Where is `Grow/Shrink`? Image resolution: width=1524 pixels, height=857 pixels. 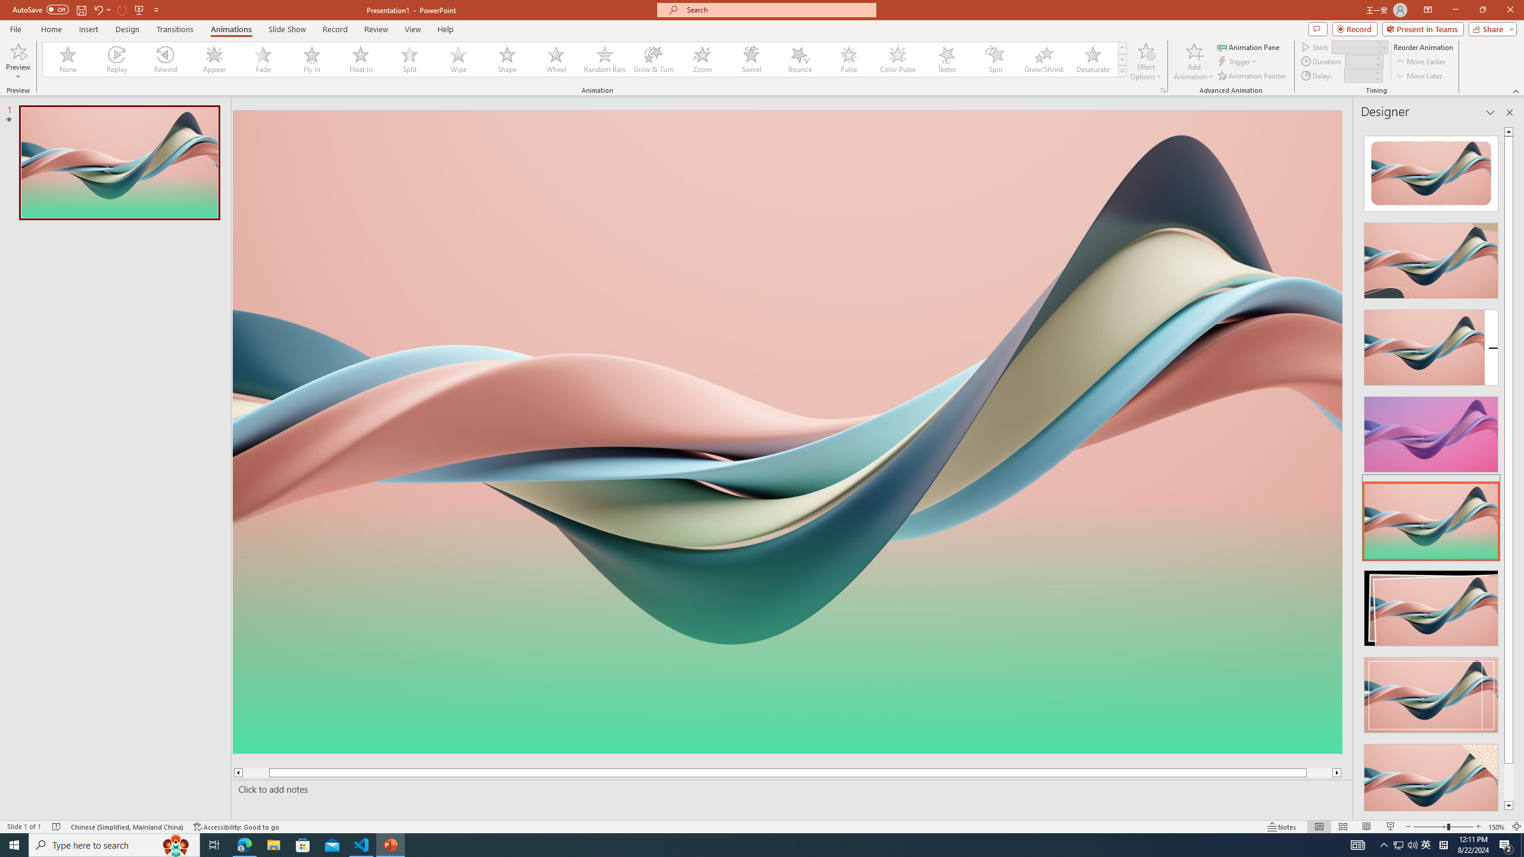
Grow/Shrink is located at coordinates (1044, 60).